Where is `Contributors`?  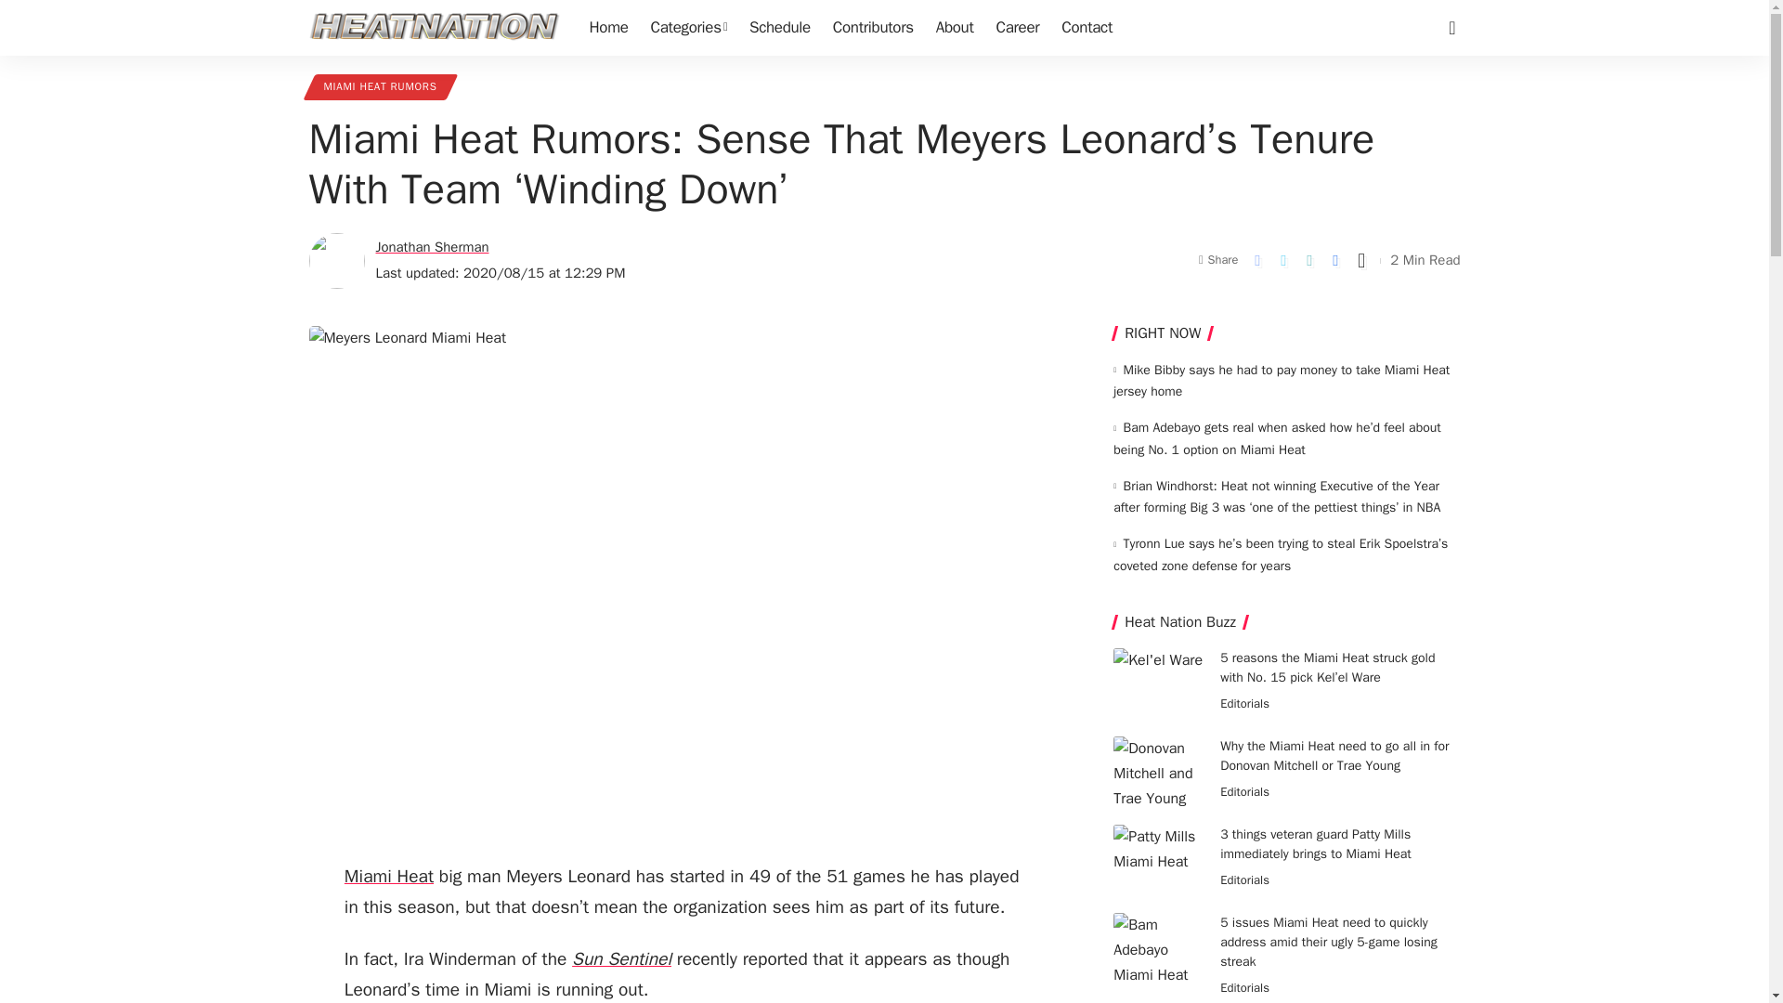 Contributors is located at coordinates (873, 28).